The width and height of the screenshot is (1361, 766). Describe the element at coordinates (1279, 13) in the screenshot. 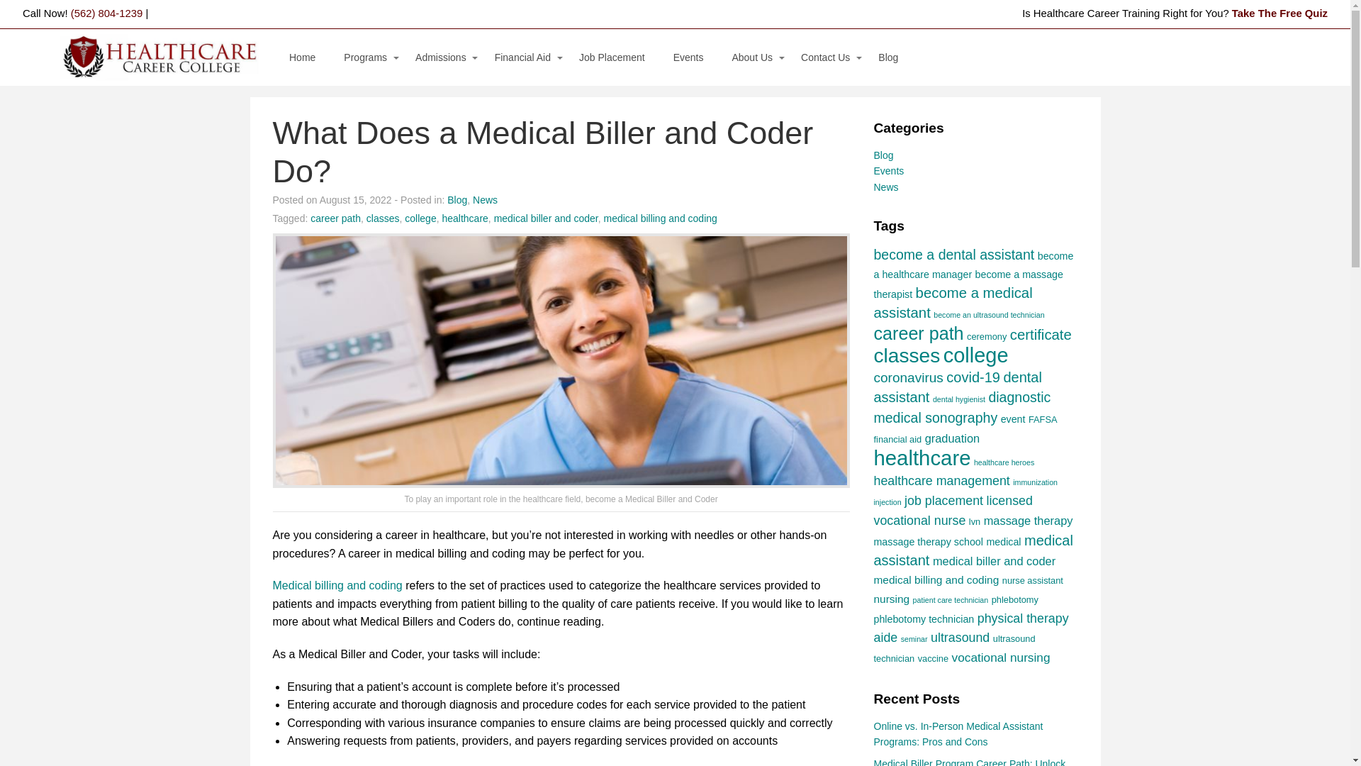

I see `Healthcare Career College Virtual Adviser` at that location.